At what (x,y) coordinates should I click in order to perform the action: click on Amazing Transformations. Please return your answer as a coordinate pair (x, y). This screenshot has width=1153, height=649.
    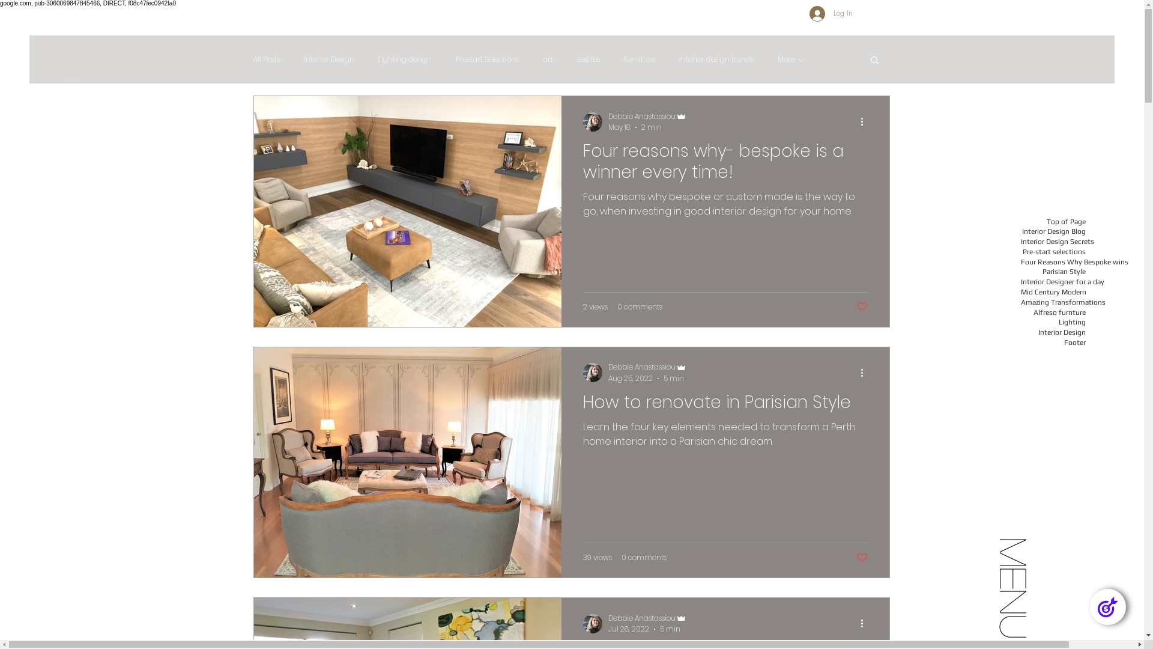
    Looking at the image, I should click on (1053, 303).